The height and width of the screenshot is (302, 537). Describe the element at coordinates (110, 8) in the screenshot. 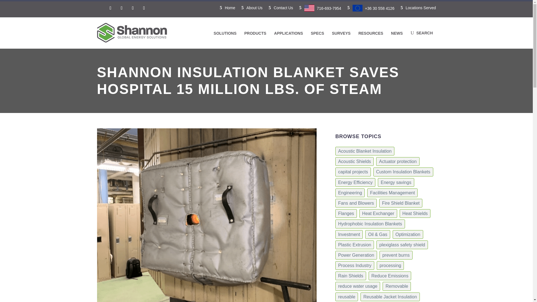

I see `Follow on Facebook` at that location.